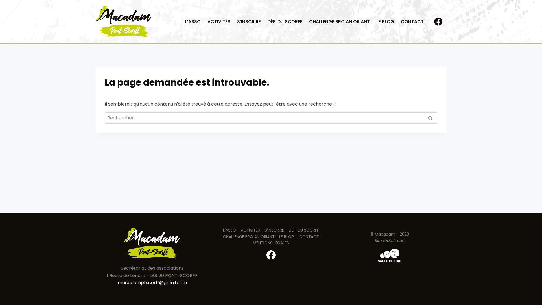  Describe the element at coordinates (430, 118) in the screenshot. I see `Rechercher` at that location.